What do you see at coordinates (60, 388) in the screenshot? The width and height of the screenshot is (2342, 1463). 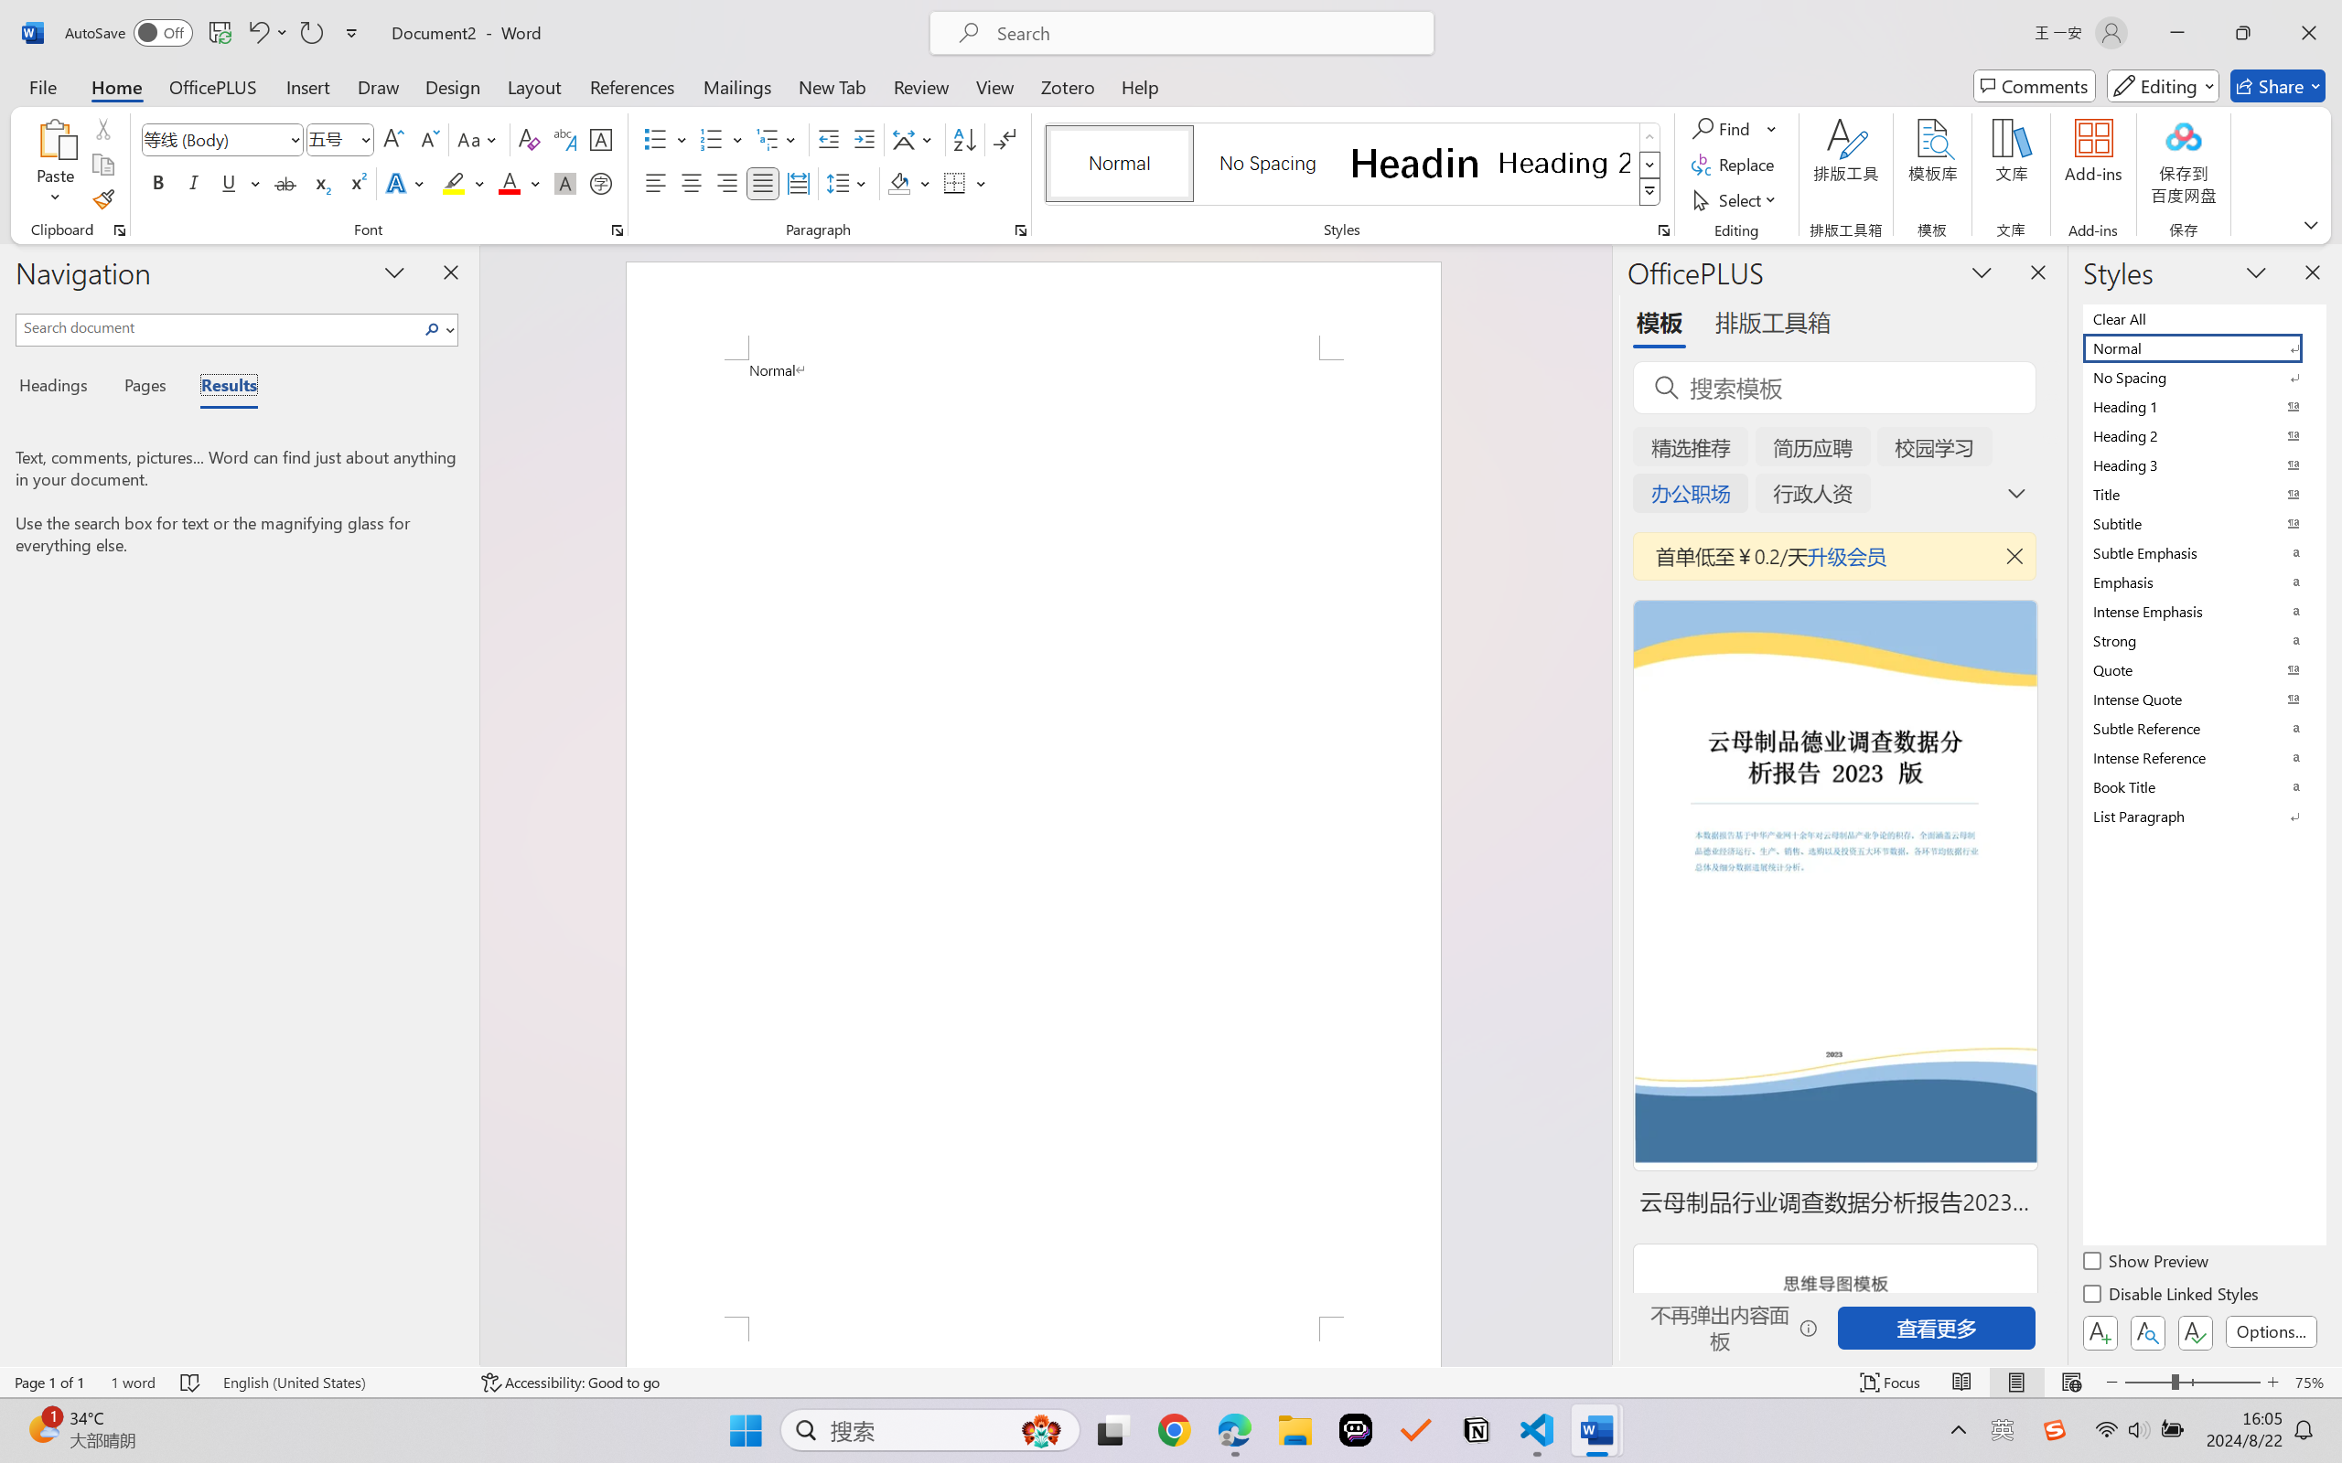 I see `Headings` at bounding box center [60, 388].